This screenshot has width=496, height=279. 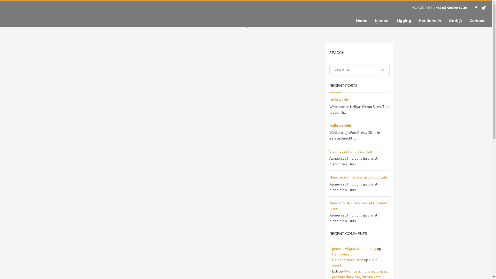 What do you see at coordinates (339, 100) in the screenshot?
I see `Hello world!` at bounding box center [339, 100].